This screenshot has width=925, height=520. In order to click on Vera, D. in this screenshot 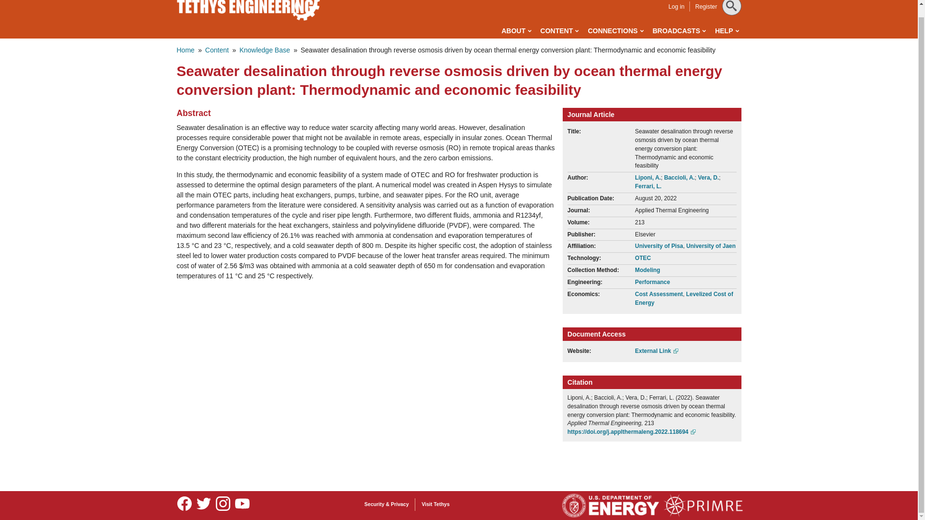, I will do `click(709, 177)`.